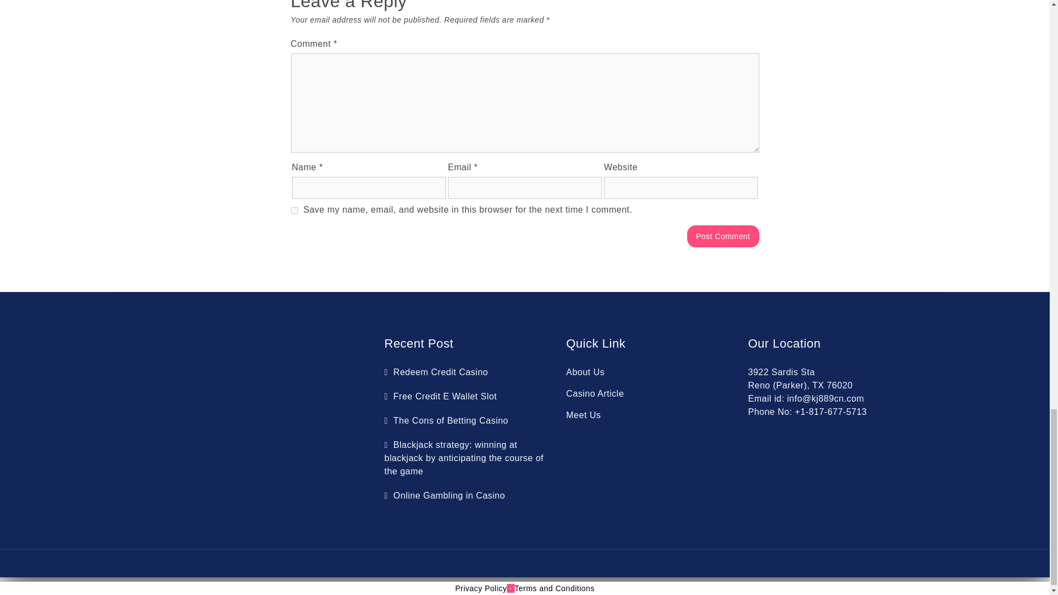 Image resolution: width=1058 pixels, height=595 pixels. I want to click on Meet Us, so click(583, 415).